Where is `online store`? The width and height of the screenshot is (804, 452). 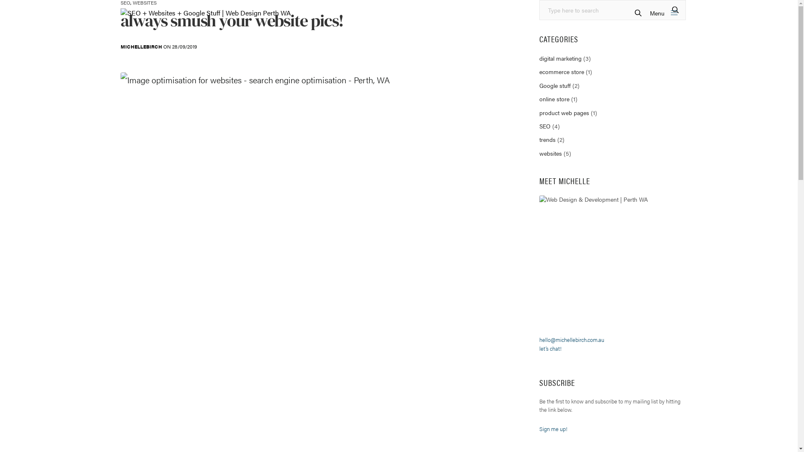 online store is located at coordinates (554, 99).